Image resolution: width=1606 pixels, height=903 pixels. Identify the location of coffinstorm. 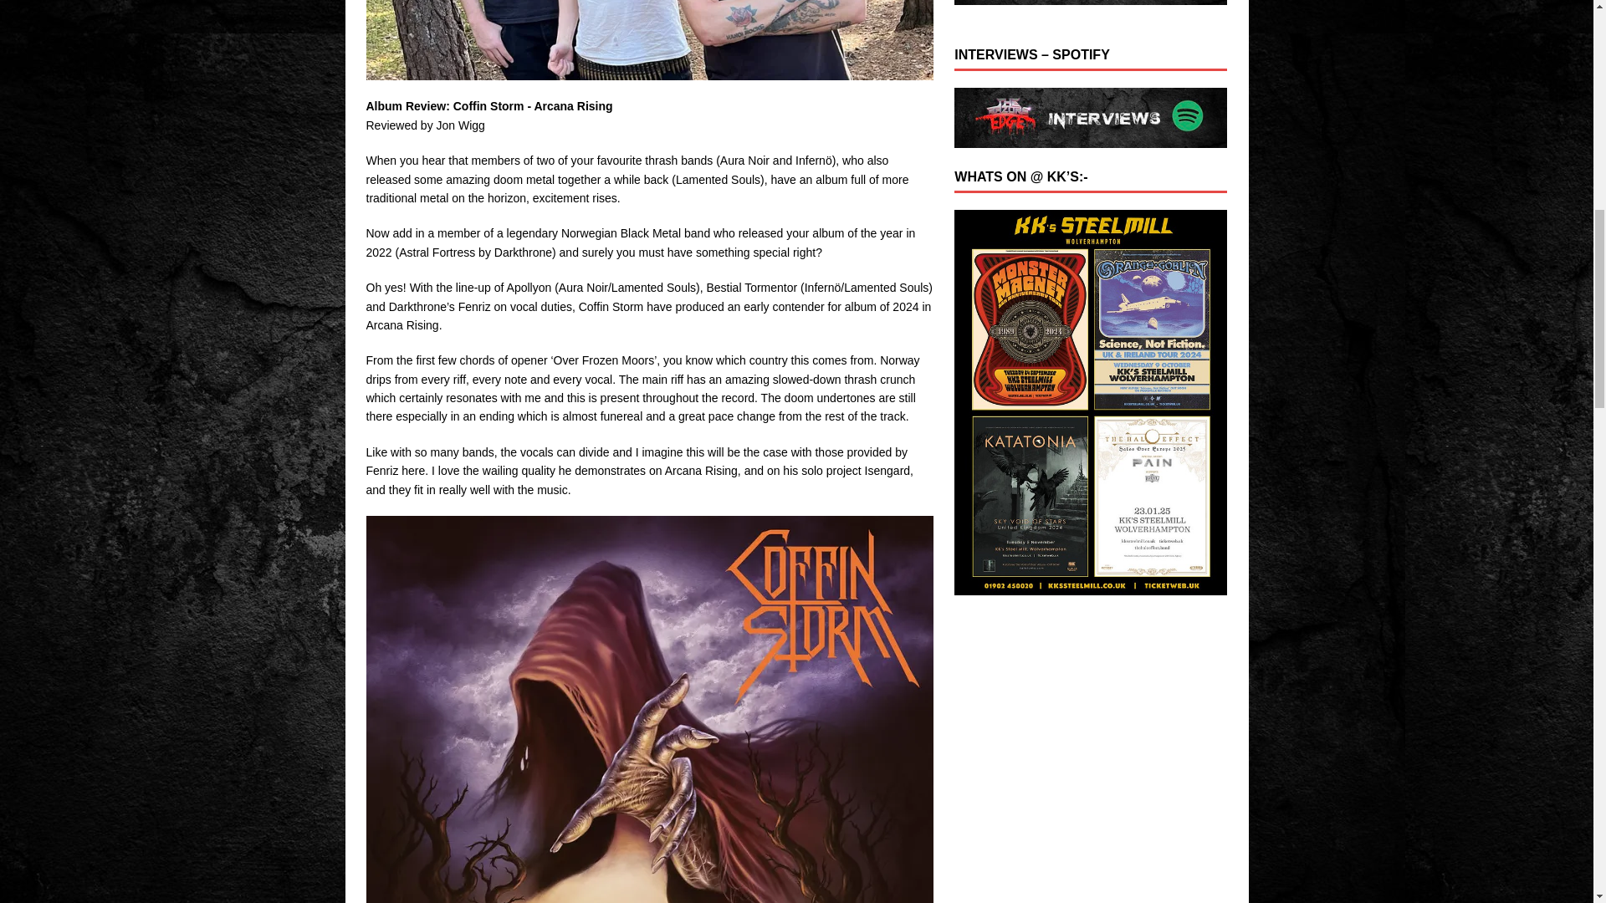
(649, 40).